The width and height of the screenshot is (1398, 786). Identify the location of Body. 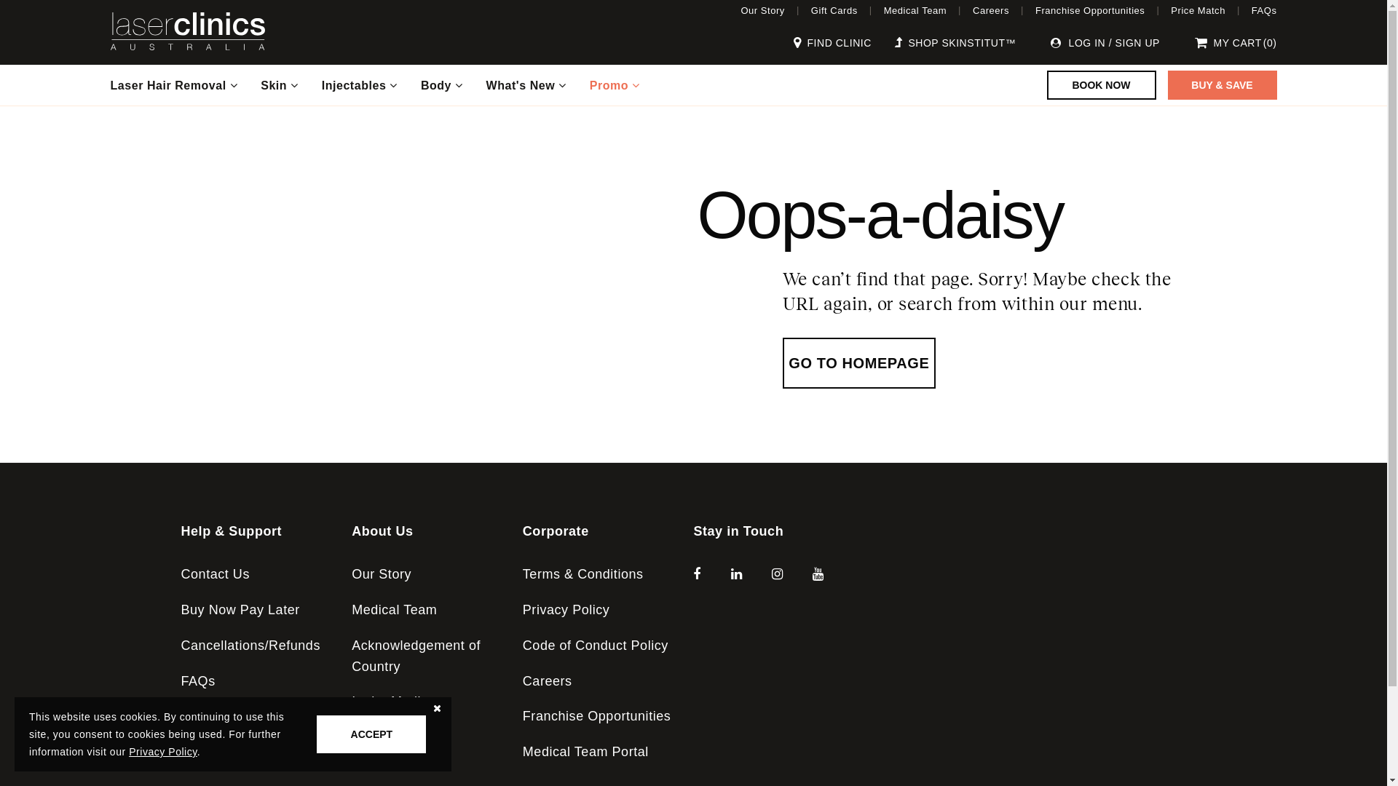
(442, 85).